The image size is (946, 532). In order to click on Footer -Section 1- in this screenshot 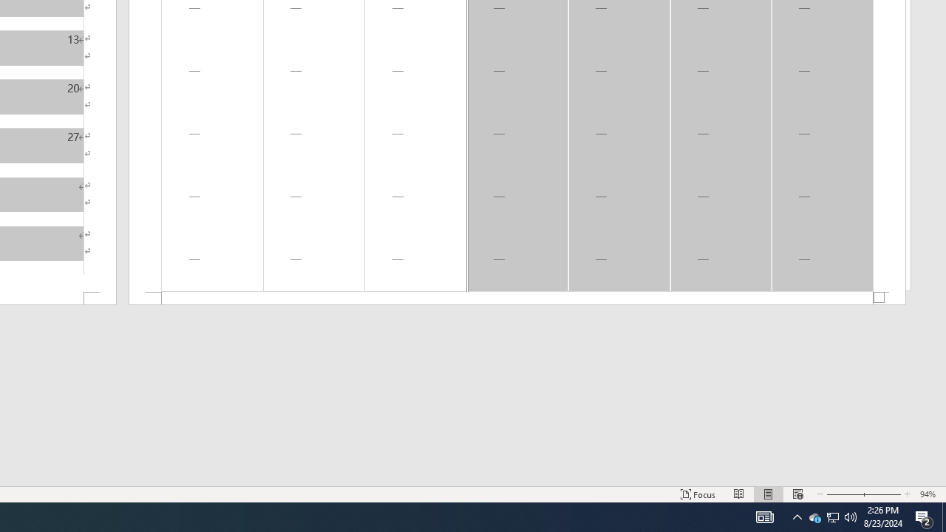, I will do `click(517, 299)`.